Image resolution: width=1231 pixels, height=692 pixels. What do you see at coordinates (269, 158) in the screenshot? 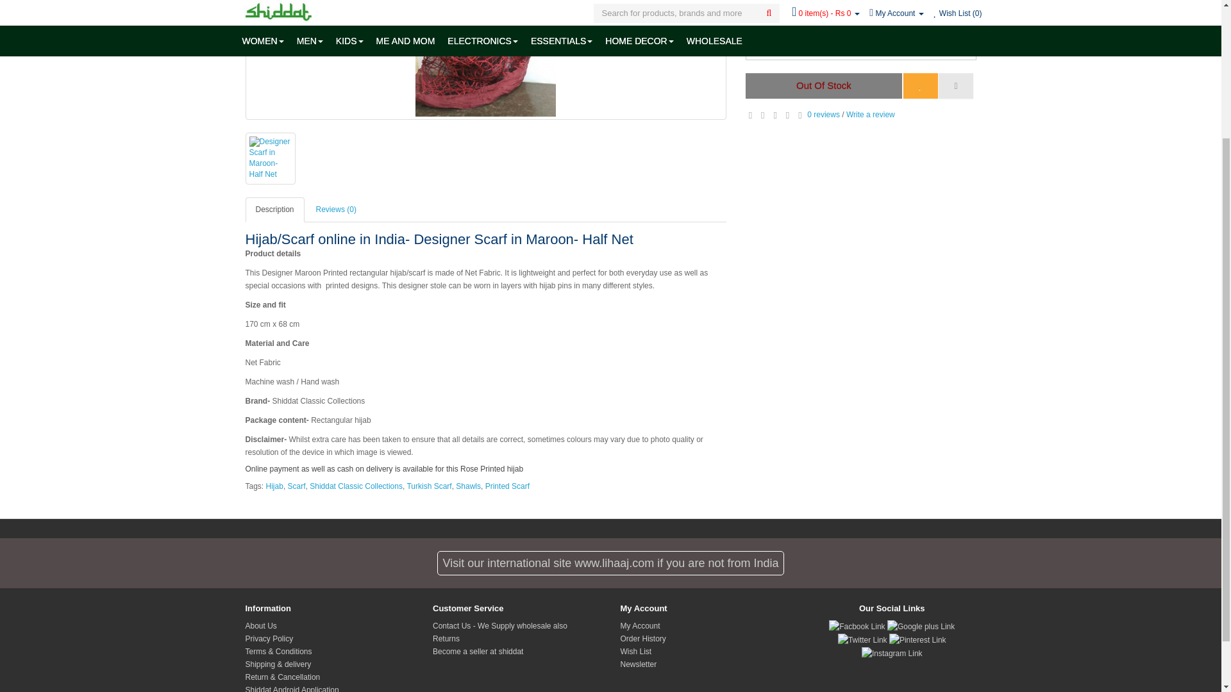
I see `Designer Scarf in Maroon- Half Net` at bounding box center [269, 158].